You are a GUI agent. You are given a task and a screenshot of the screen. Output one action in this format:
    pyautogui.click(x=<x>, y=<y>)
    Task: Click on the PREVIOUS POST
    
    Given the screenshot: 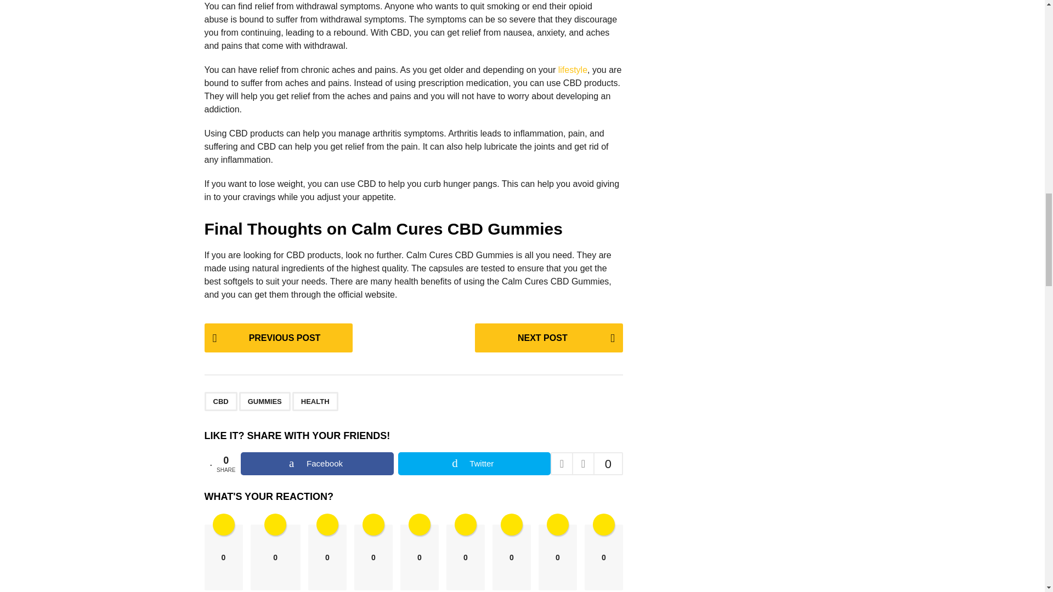 What is the action you would take?
    pyautogui.click(x=278, y=338)
    